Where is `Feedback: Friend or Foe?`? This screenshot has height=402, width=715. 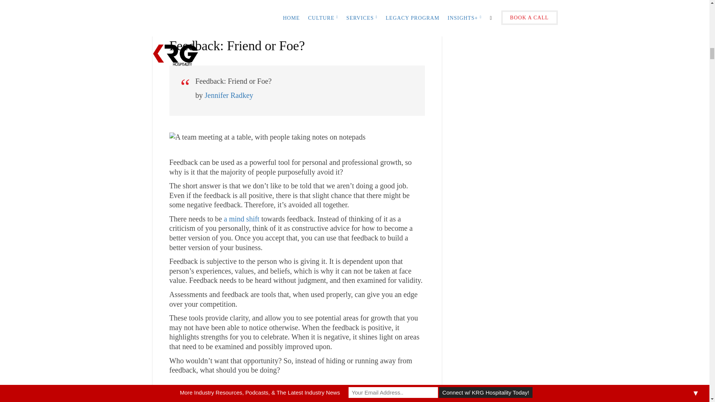
Feedback: Friend or Foe? is located at coordinates (229, 20).